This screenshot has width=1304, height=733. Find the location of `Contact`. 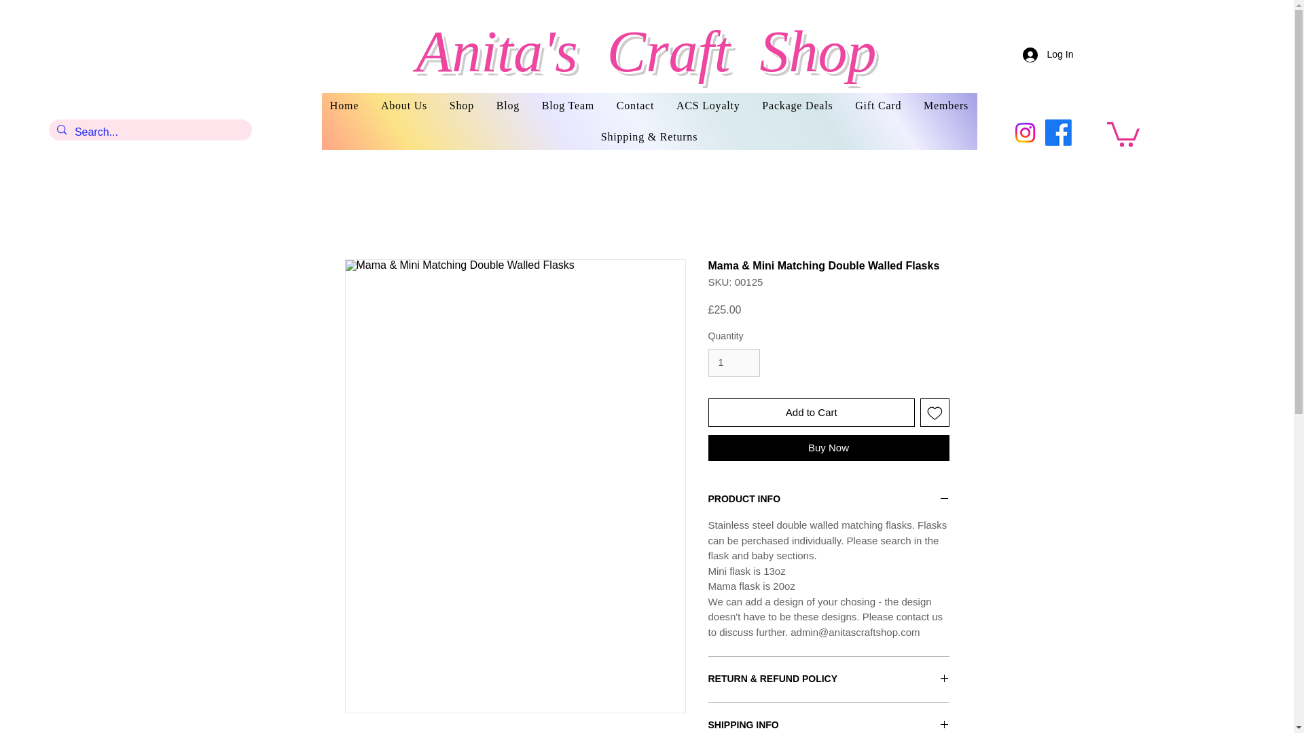

Contact is located at coordinates (634, 106).